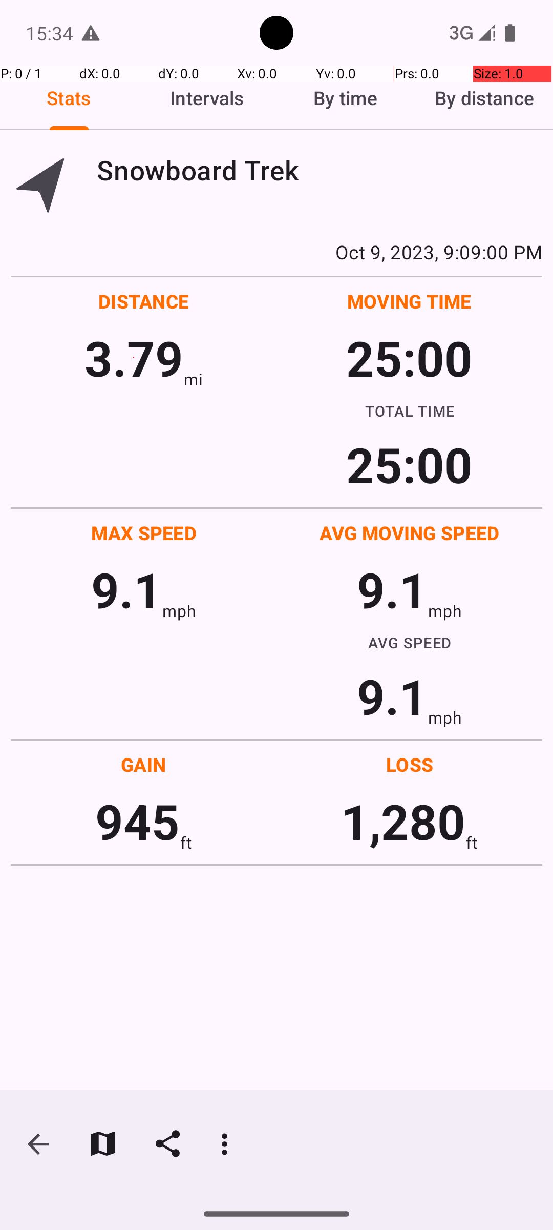 The image size is (553, 1230). What do you see at coordinates (179, 611) in the screenshot?
I see `mph` at bounding box center [179, 611].